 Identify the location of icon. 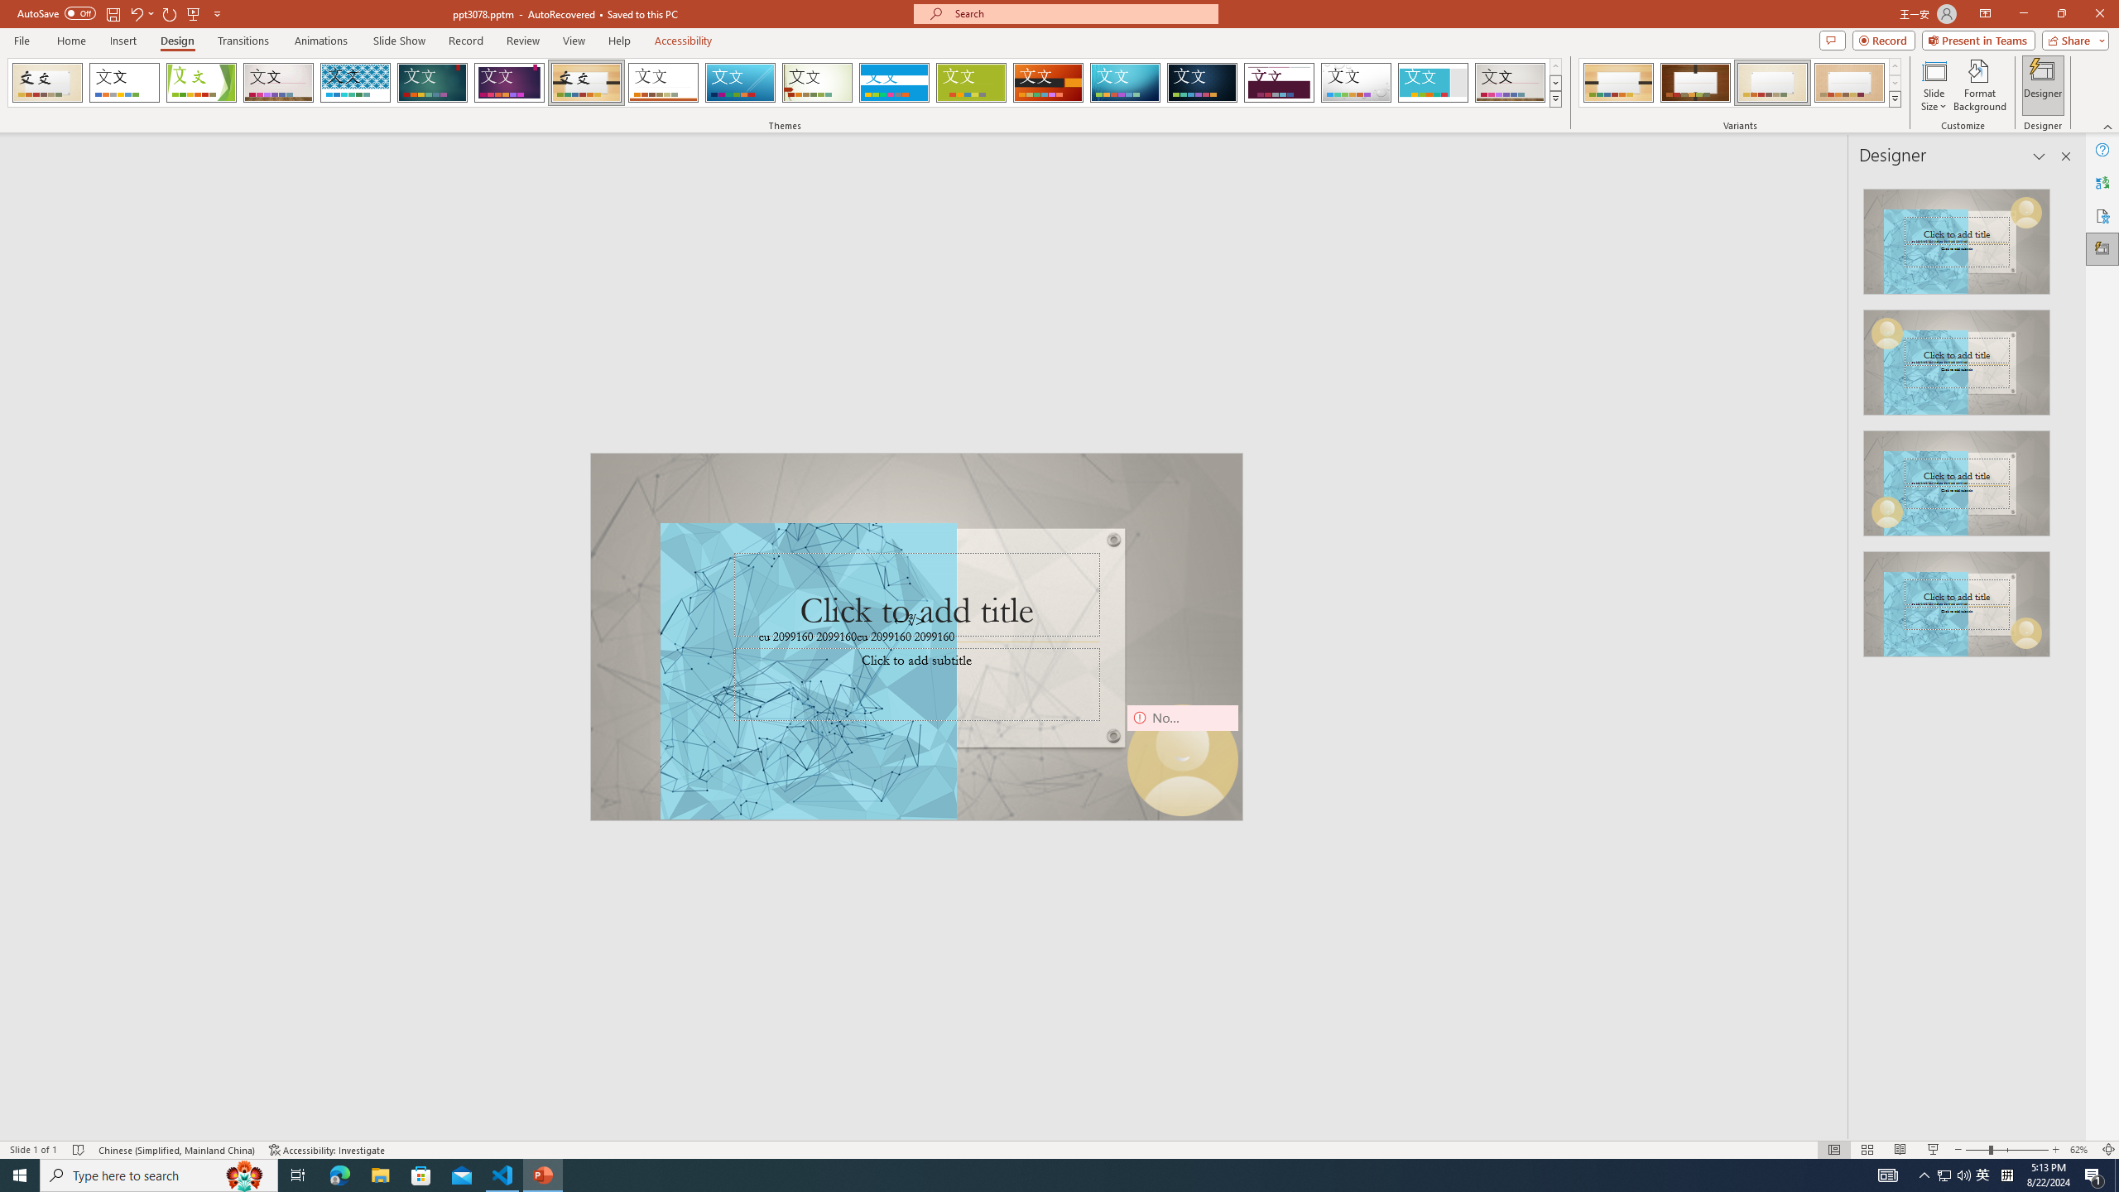
(1996, 164).